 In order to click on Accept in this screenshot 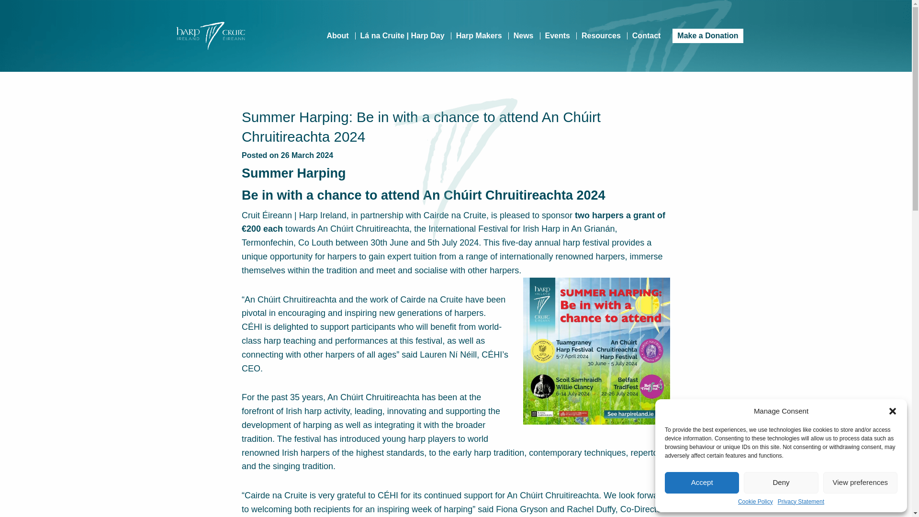, I will do `click(702, 483)`.